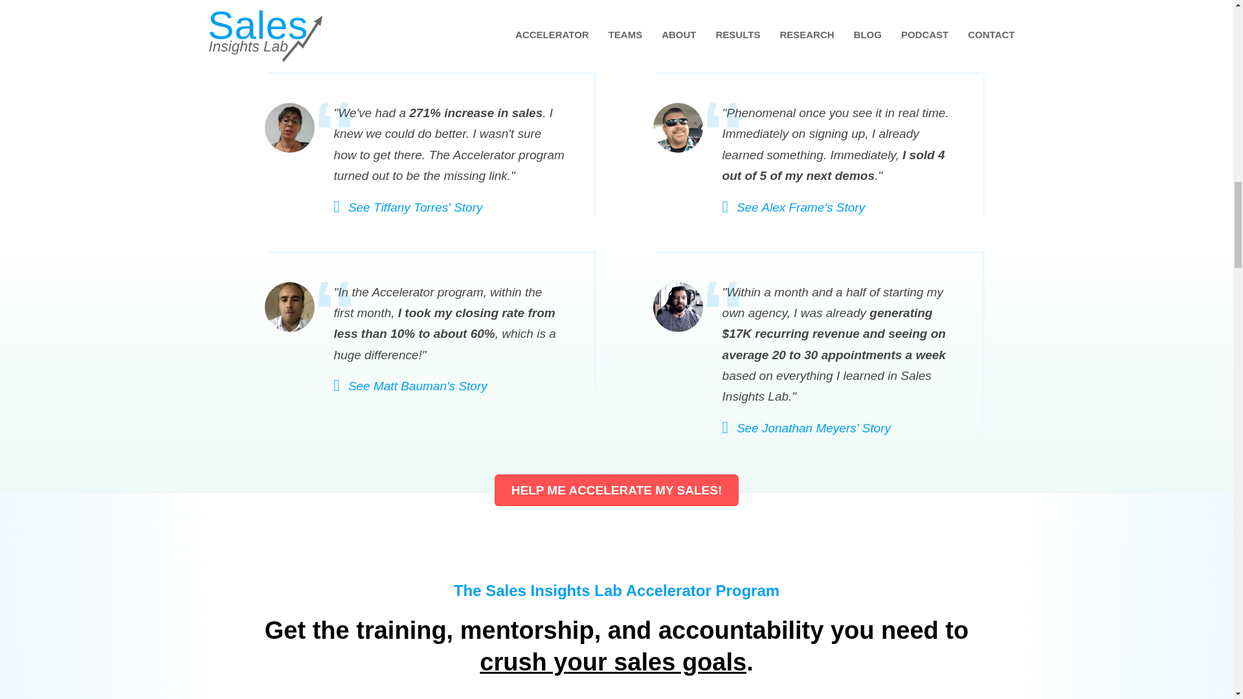  What do you see at coordinates (617, 490) in the screenshot?
I see `HELP ME ACCELERATE MY SALES!` at bounding box center [617, 490].